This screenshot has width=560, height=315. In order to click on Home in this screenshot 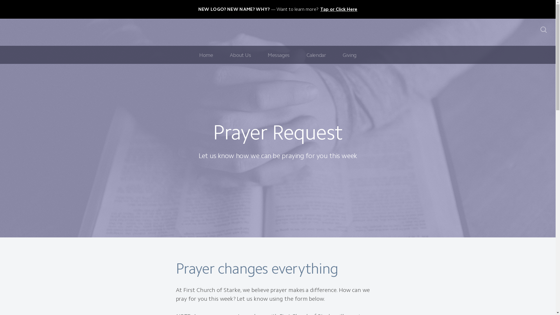, I will do `click(206, 55)`.